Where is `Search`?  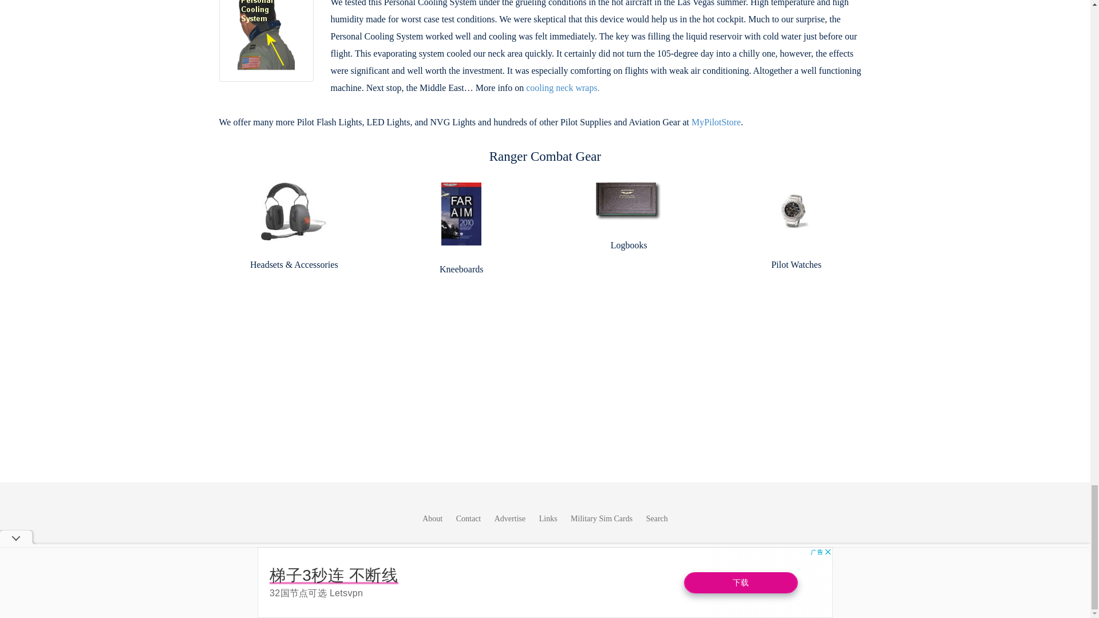 Search is located at coordinates (657, 518).